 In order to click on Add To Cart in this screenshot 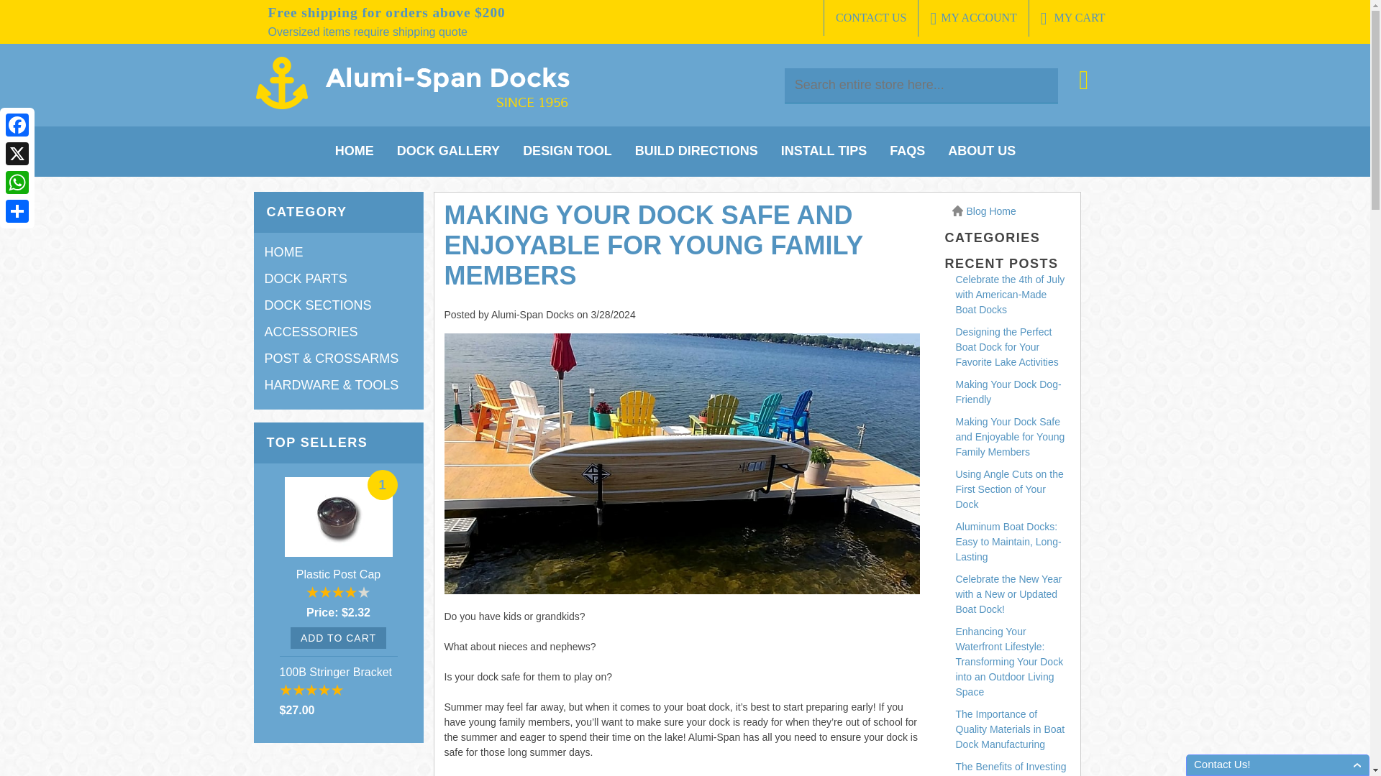, I will do `click(338, 637)`.